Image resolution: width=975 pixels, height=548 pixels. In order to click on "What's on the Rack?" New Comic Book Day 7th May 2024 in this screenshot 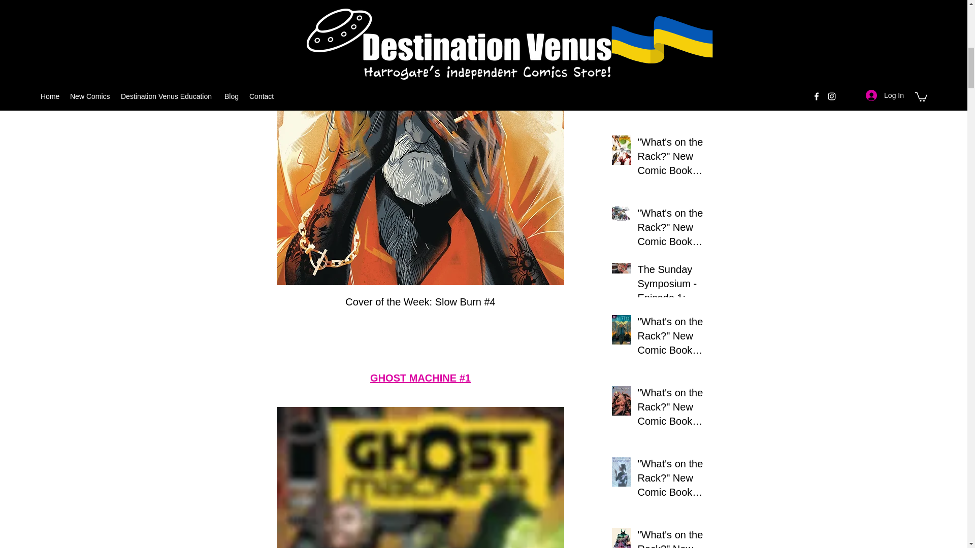, I will do `click(674, 409)`.